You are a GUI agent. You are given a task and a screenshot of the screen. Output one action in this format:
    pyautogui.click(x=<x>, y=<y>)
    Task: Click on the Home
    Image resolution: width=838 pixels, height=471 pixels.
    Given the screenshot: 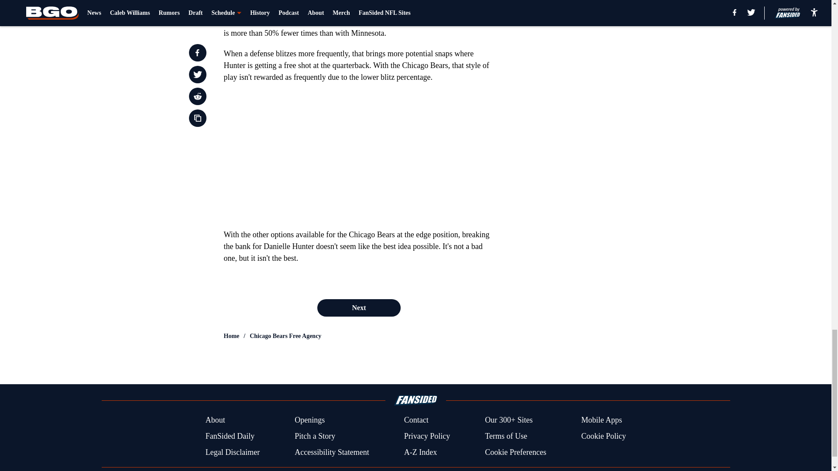 What is the action you would take?
    pyautogui.click(x=231, y=336)
    